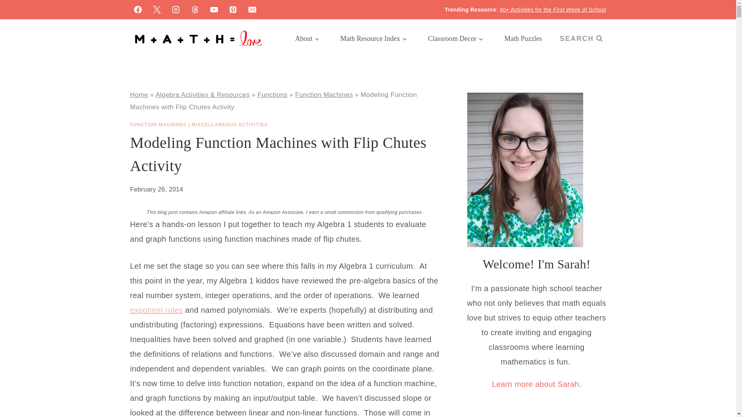 This screenshot has width=742, height=417. I want to click on Function Machines, so click(324, 95).